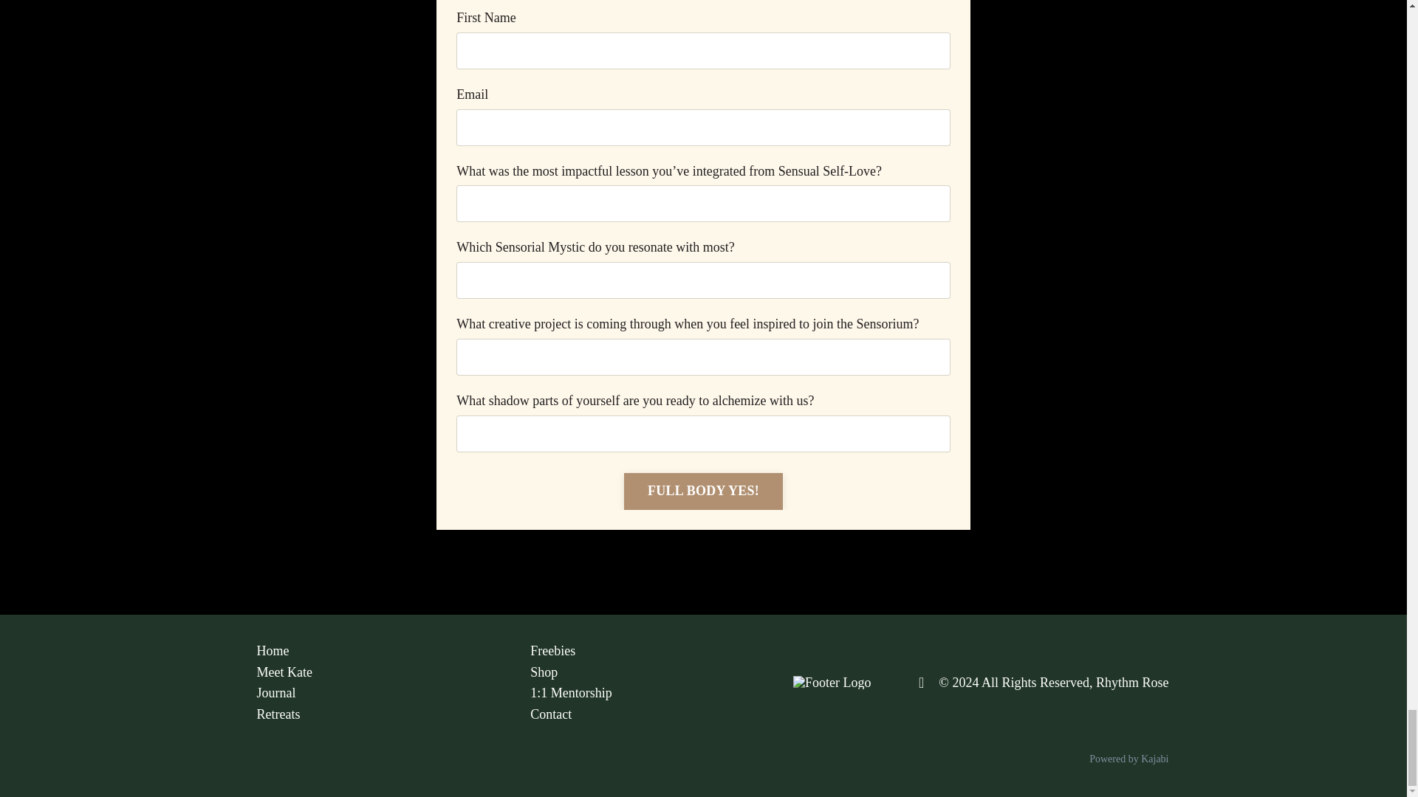 The image size is (1418, 797). What do you see at coordinates (648, 714) in the screenshot?
I see `Contact` at bounding box center [648, 714].